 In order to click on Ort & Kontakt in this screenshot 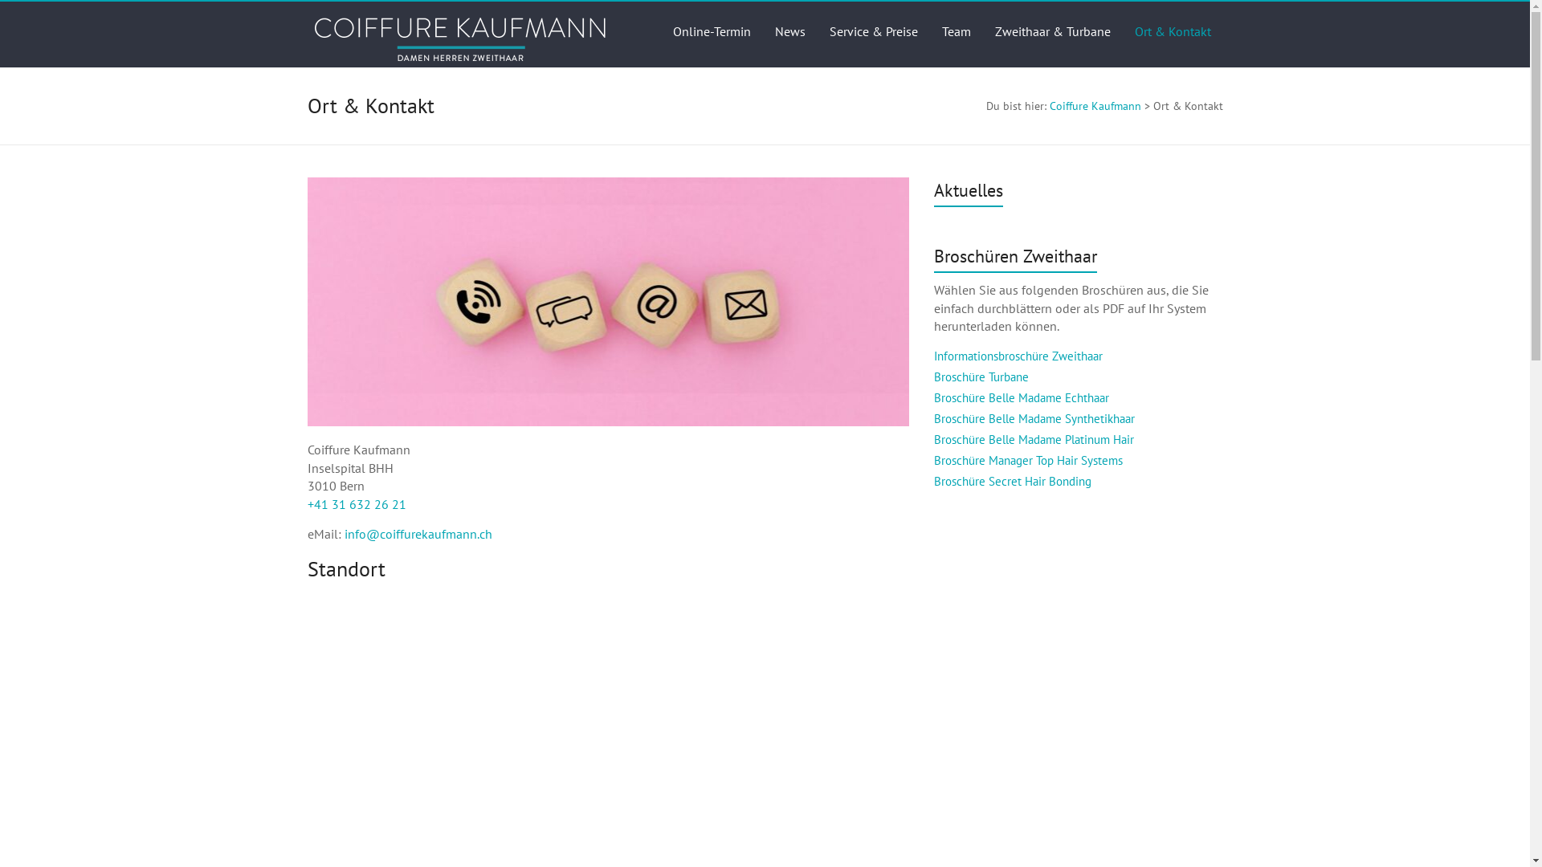, I will do `click(1173, 32)`.